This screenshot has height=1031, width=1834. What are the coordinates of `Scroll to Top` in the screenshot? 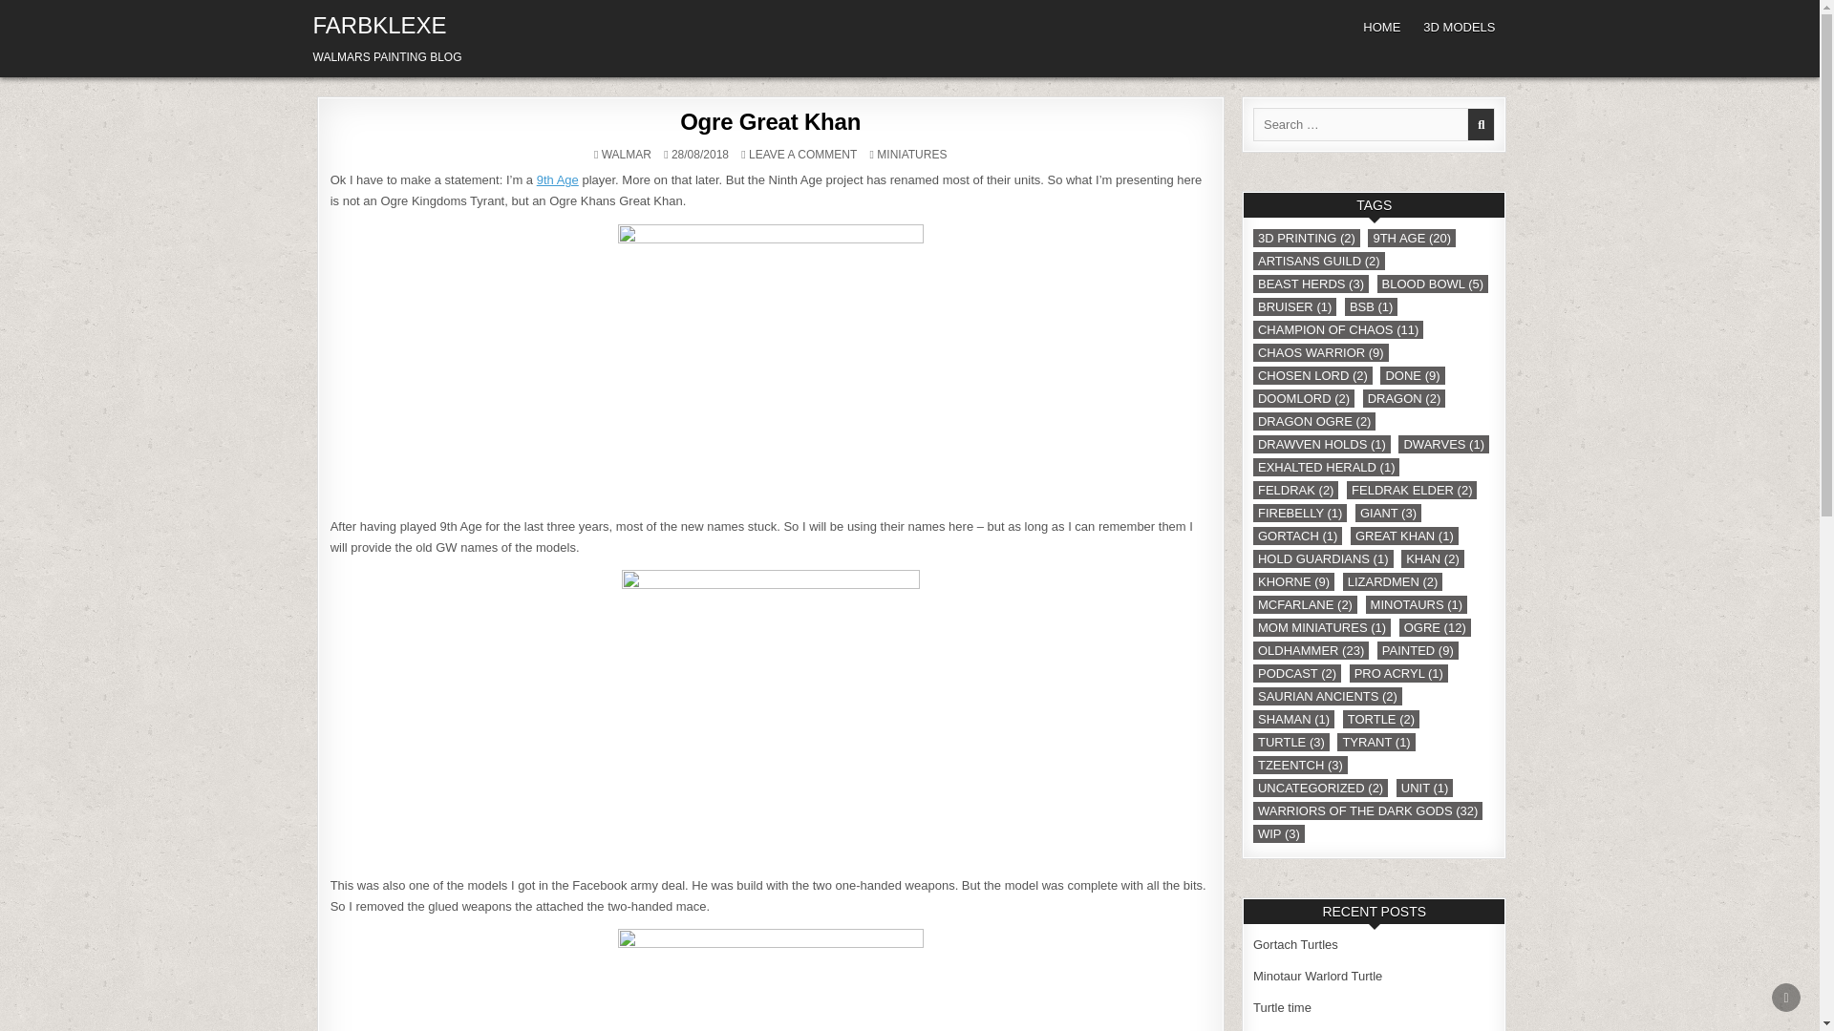 It's located at (1786, 997).